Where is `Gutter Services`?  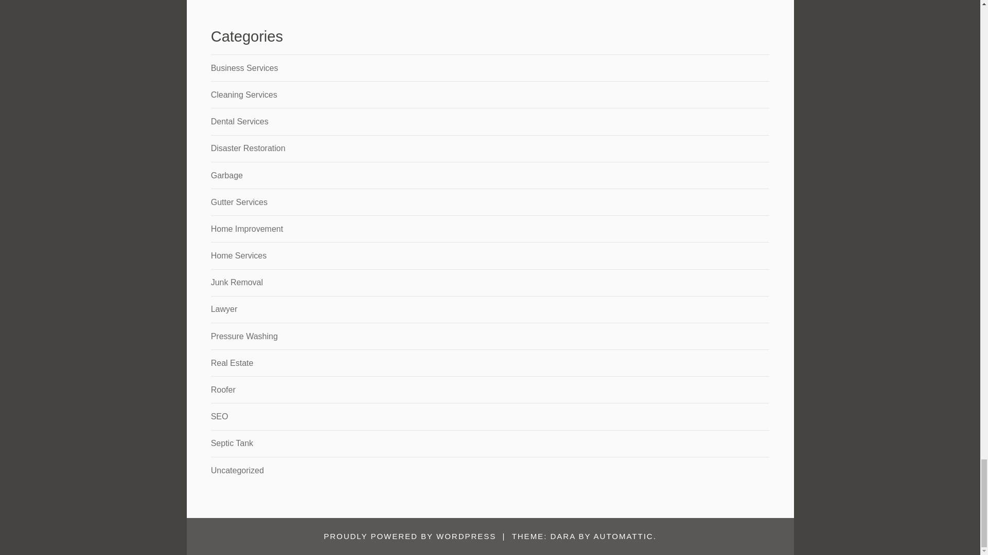
Gutter Services is located at coordinates (239, 201).